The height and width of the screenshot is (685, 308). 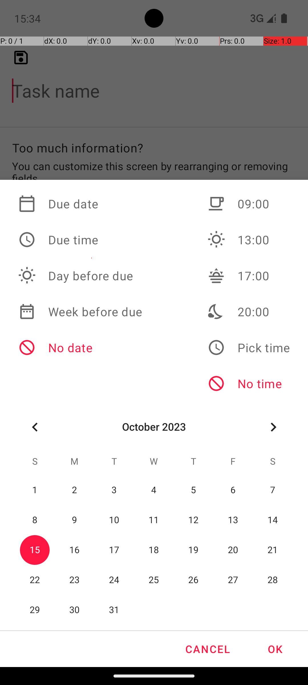 What do you see at coordinates (80, 240) in the screenshot?
I see `Due time` at bounding box center [80, 240].